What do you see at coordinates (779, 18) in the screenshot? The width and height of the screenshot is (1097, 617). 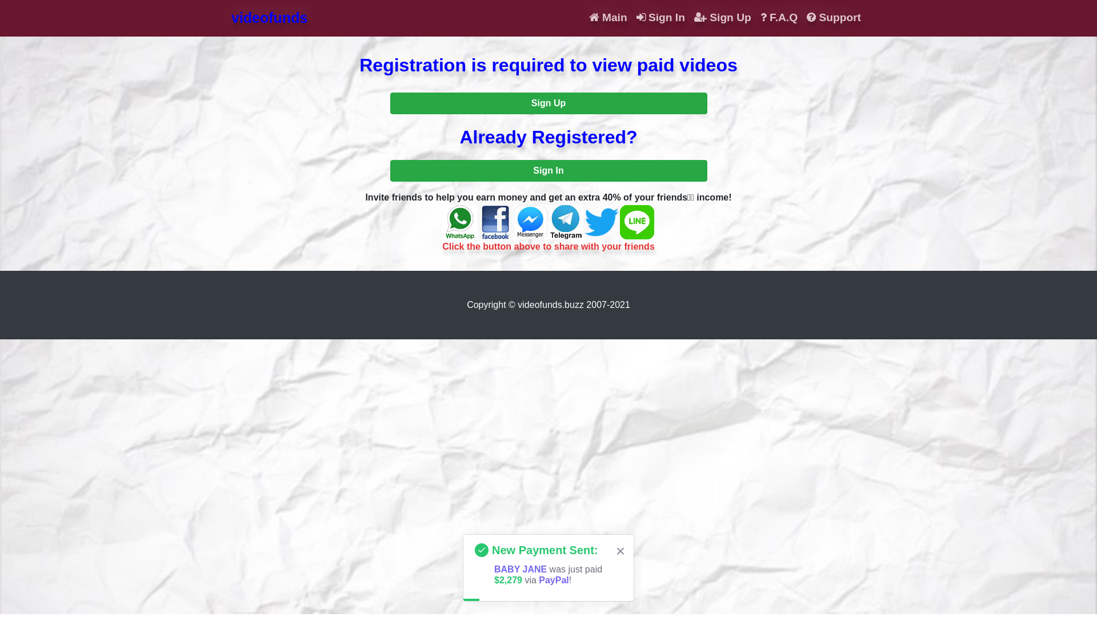 I see `F.A.Q` at bounding box center [779, 18].